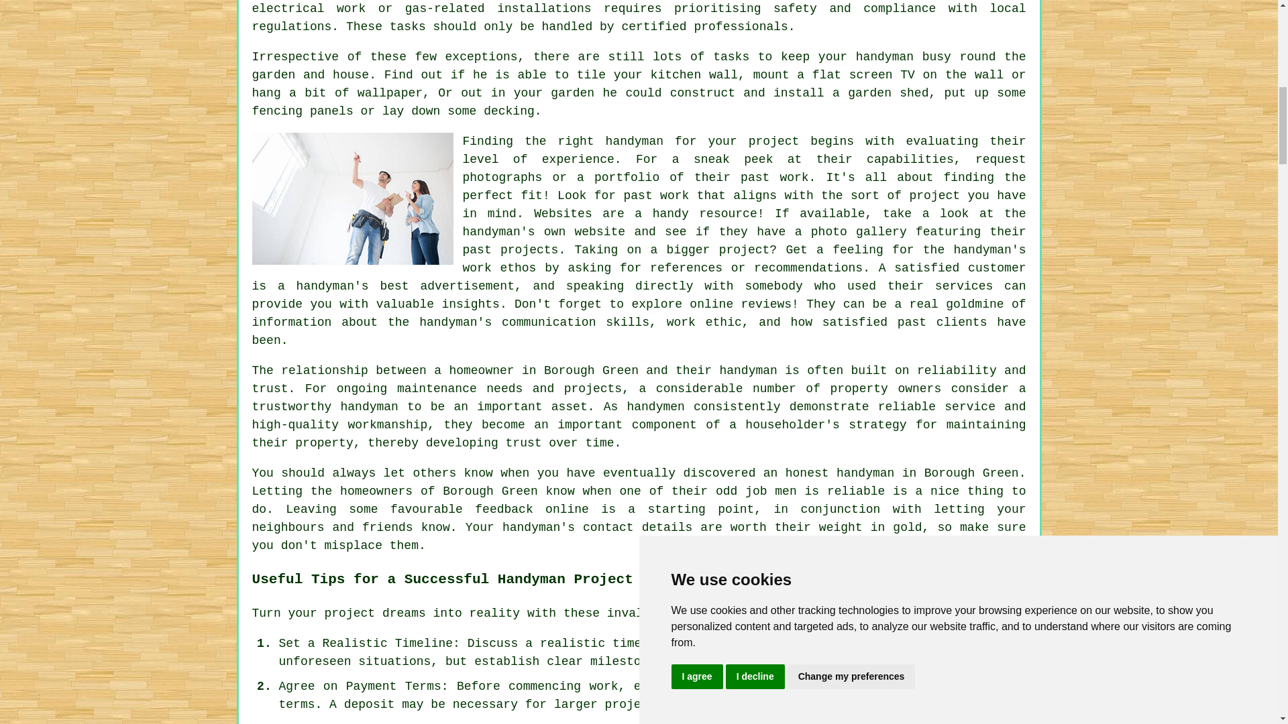  Describe the element at coordinates (634, 141) in the screenshot. I see `handyman` at that location.